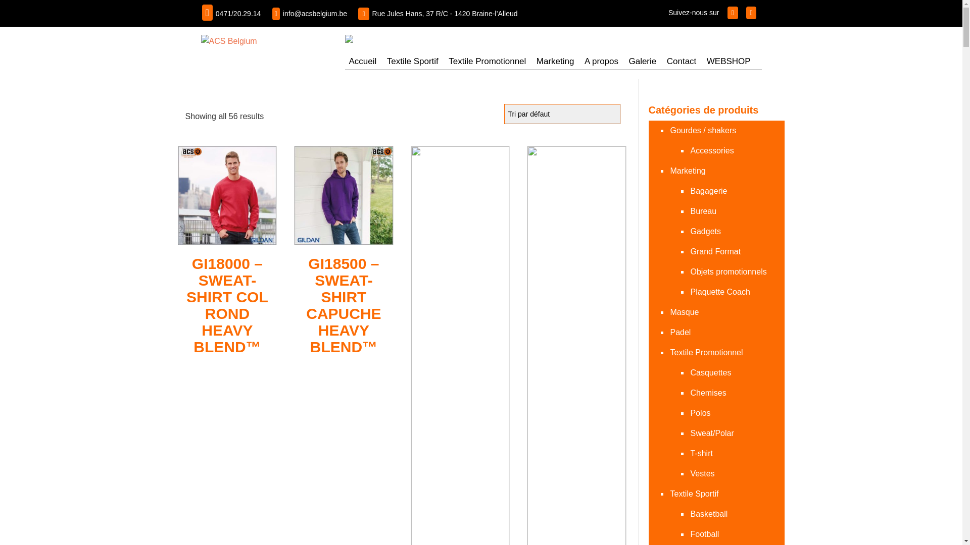  What do you see at coordinates (684, 312) in the screenshot?
I see `Masque` at bounding box center [684, 312].